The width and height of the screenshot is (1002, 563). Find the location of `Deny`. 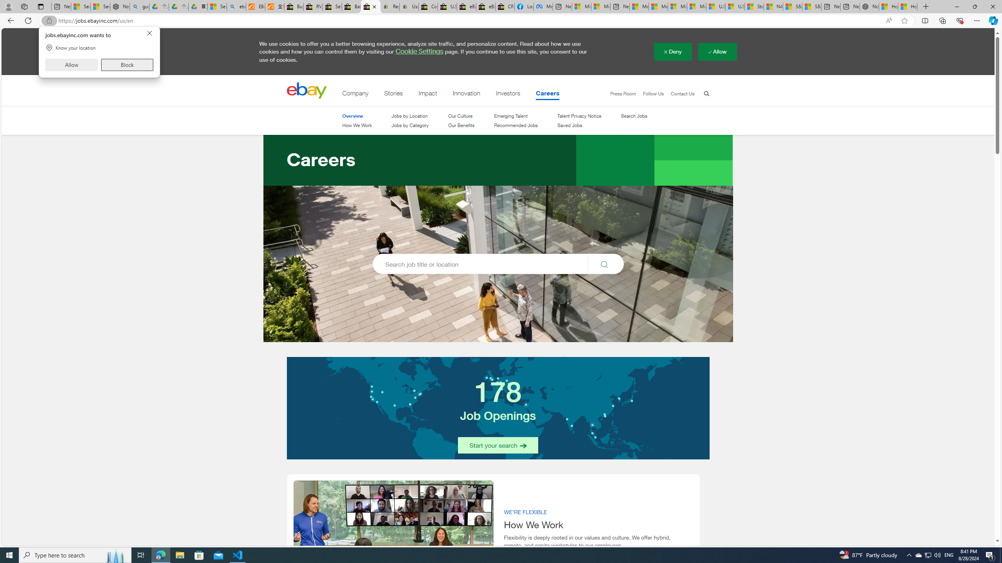

Deny is located at coordinates (672, 52).